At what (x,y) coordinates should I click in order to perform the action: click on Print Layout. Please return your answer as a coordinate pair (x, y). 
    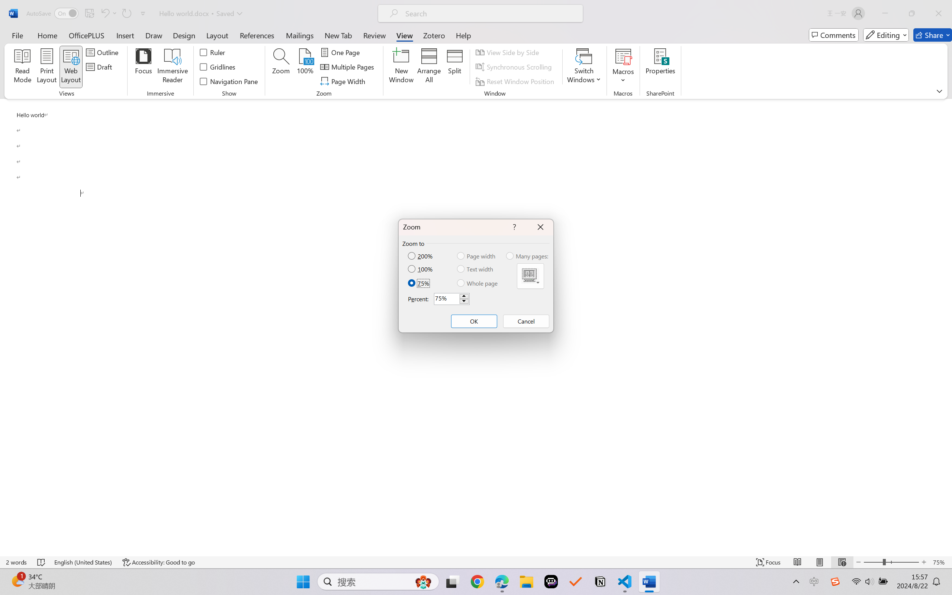
    Looking at the image, I should click on (820, 562).